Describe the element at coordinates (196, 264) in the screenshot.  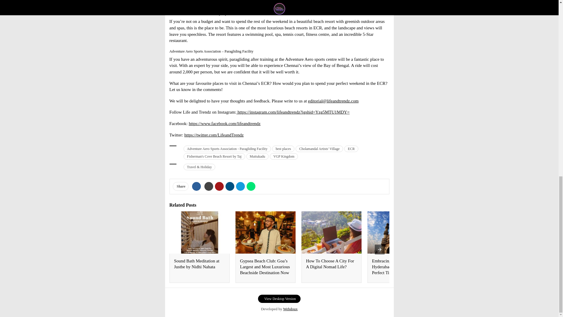
I see `Sound Bath Meditation at Justbe by Nidhi Nahata` at that location.